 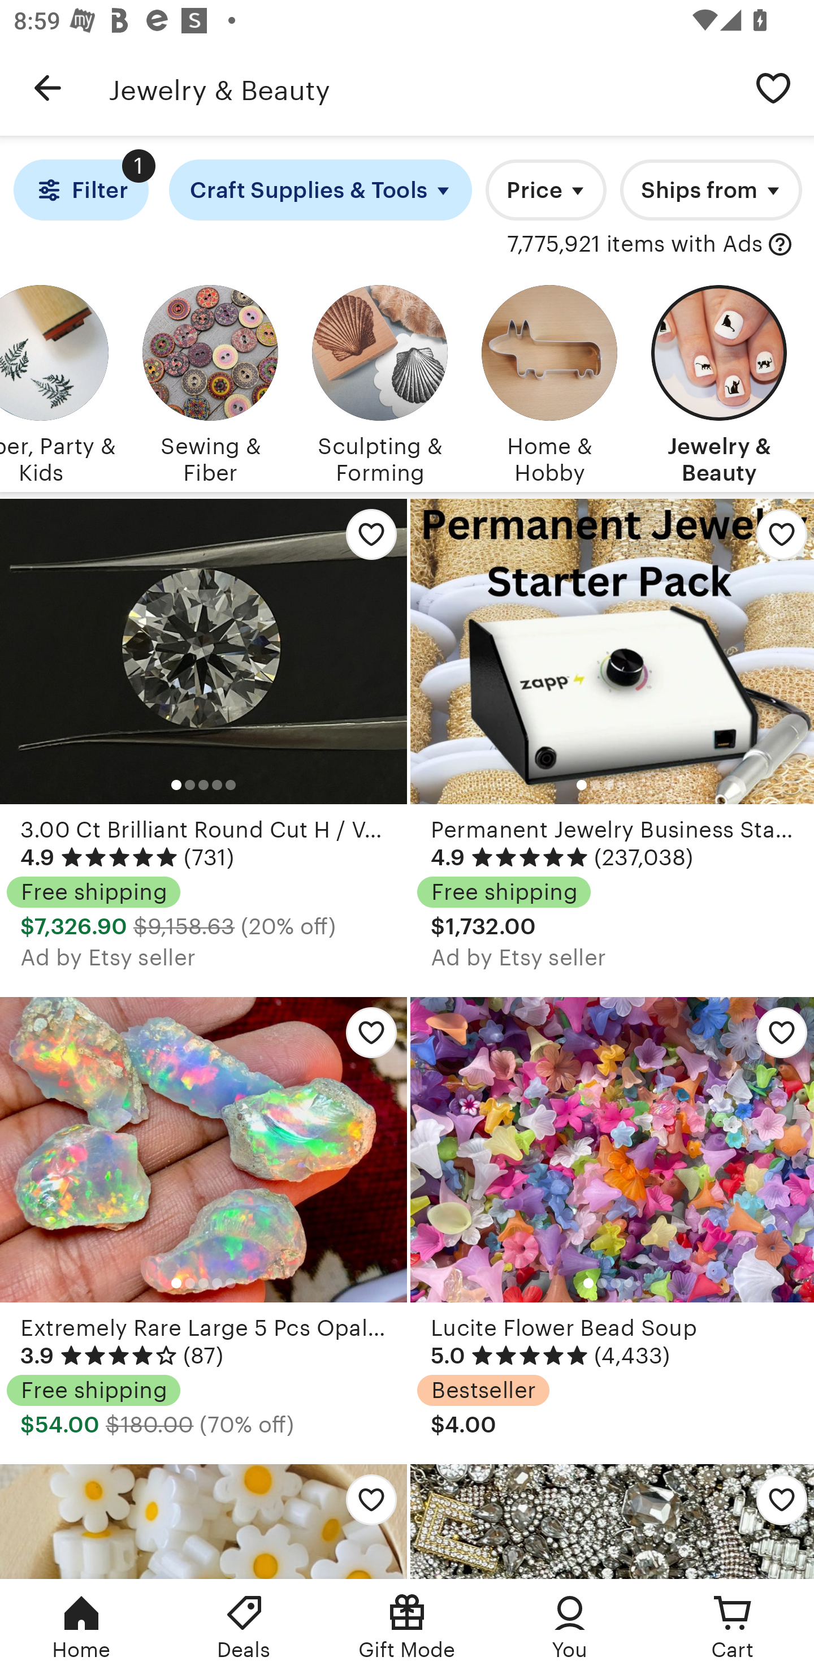 What do you see at coordinates (546, 190) in the screenshot?
I see `Price` at bounding box center [546, 190].